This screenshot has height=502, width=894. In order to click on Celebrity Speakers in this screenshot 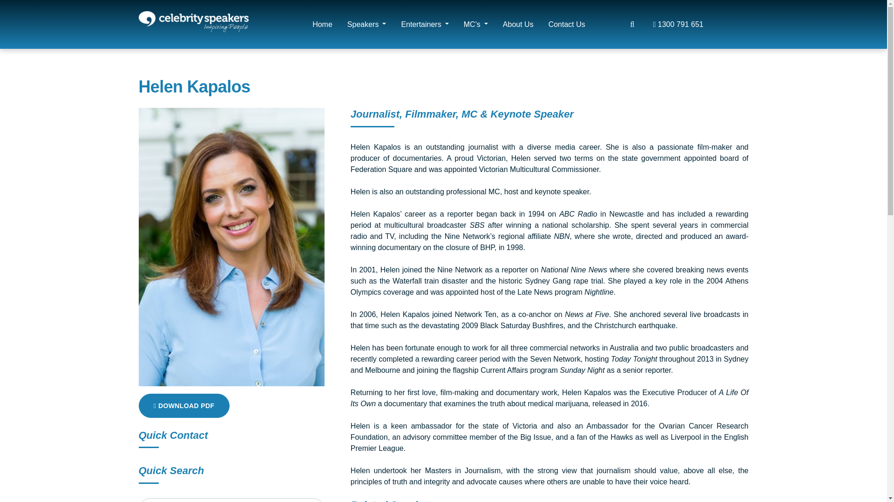, I will do `click(194, 24)`.